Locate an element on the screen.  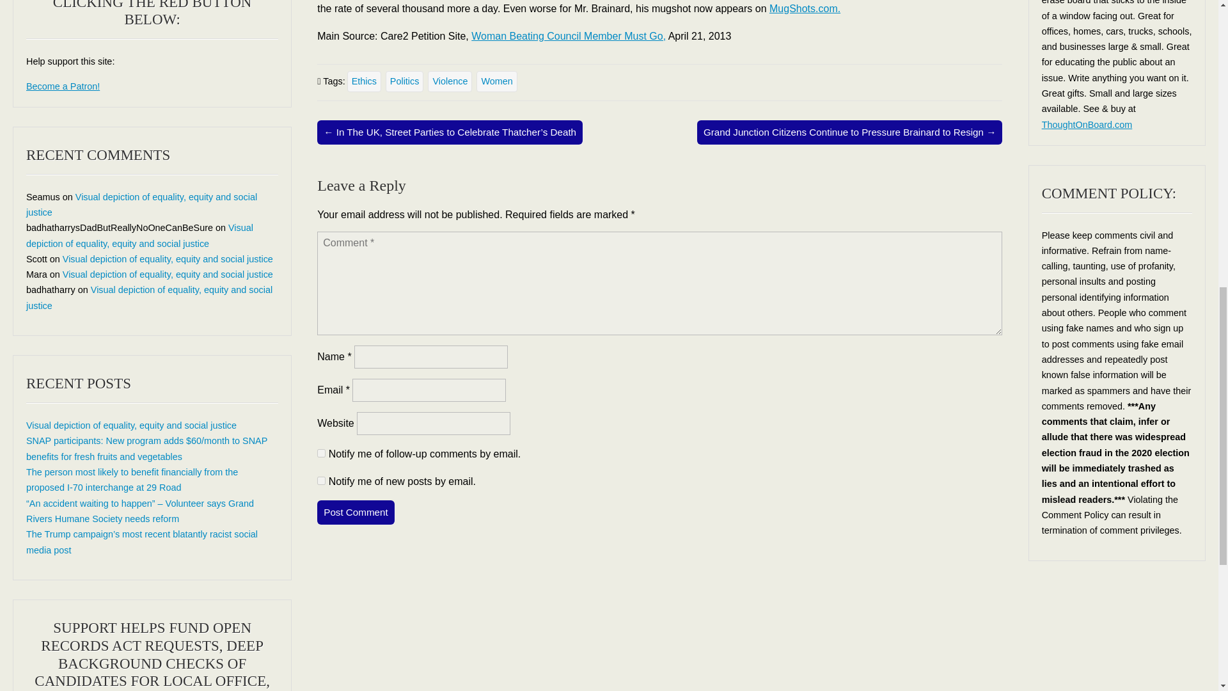
Post Comment is located at coordinates (356, 512).